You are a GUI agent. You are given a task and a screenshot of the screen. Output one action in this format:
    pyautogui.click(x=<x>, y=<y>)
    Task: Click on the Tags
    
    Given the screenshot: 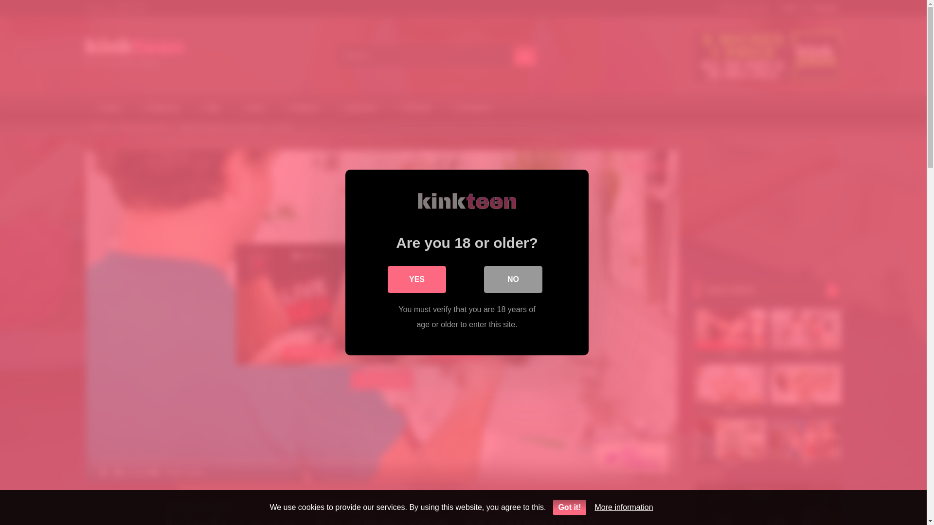 What is the action you would take?
    pyautogui.click(x=209, y=108)
    